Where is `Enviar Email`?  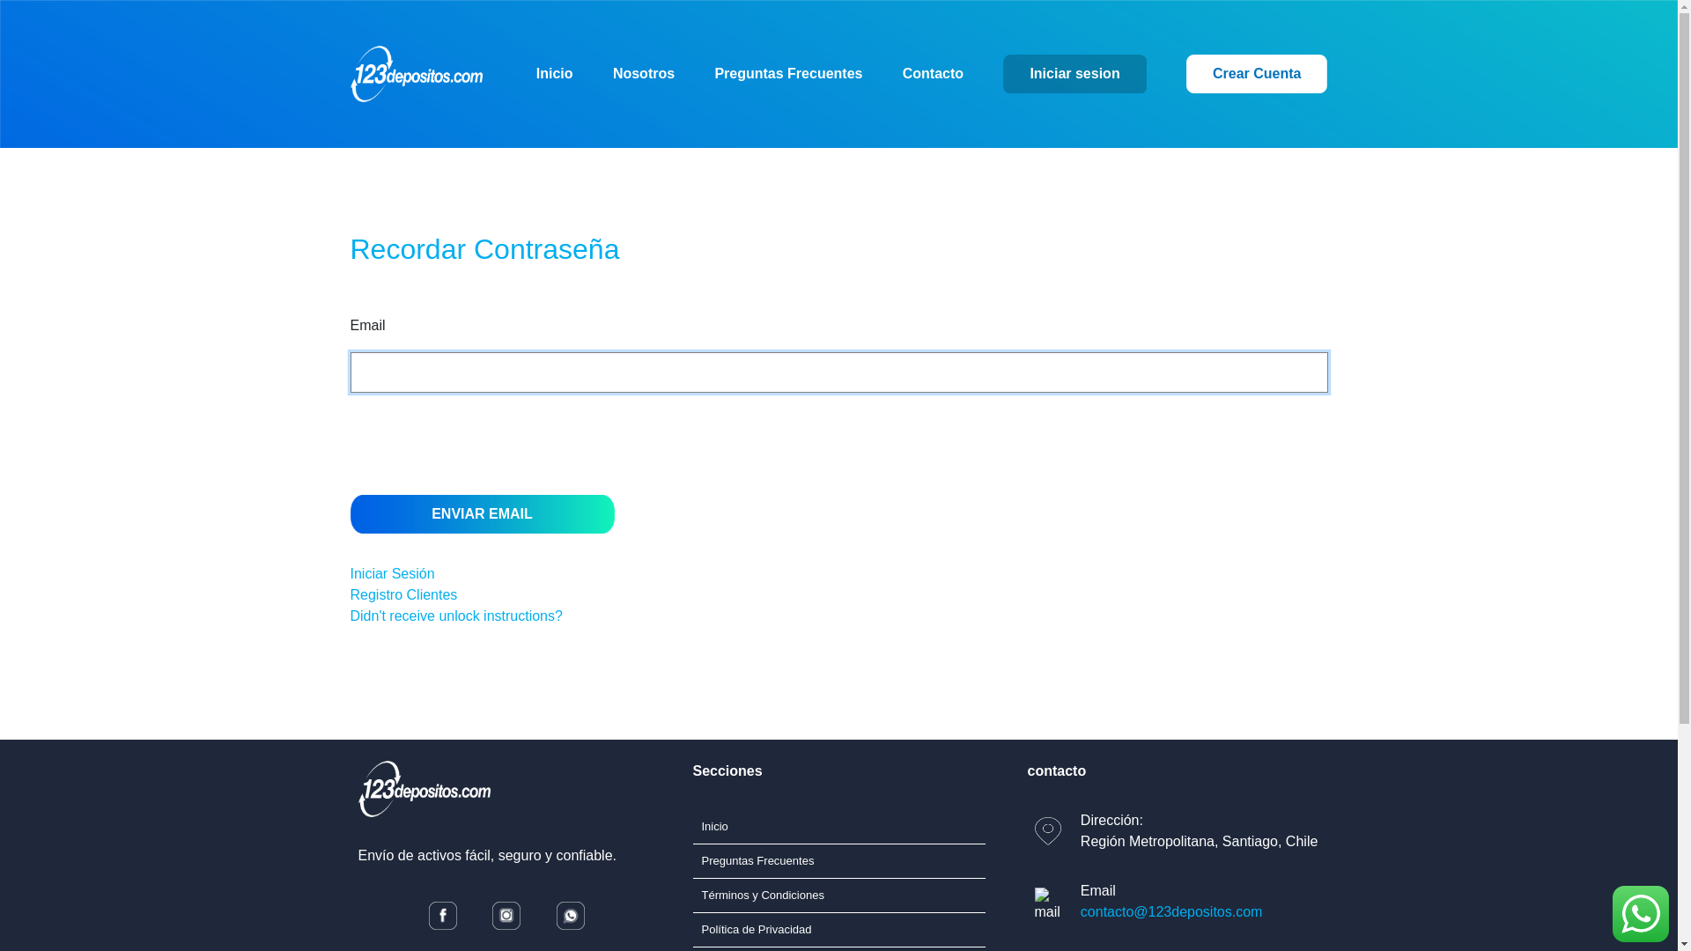 Enviar Email is located at coordinates (483, 514).